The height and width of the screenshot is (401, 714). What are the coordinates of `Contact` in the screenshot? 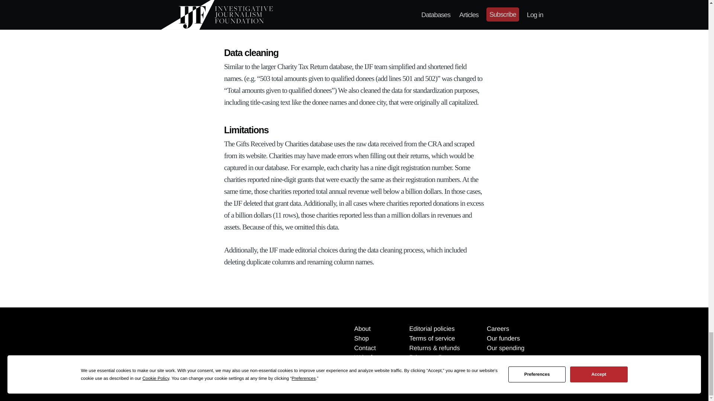 It's located at (364, 348).